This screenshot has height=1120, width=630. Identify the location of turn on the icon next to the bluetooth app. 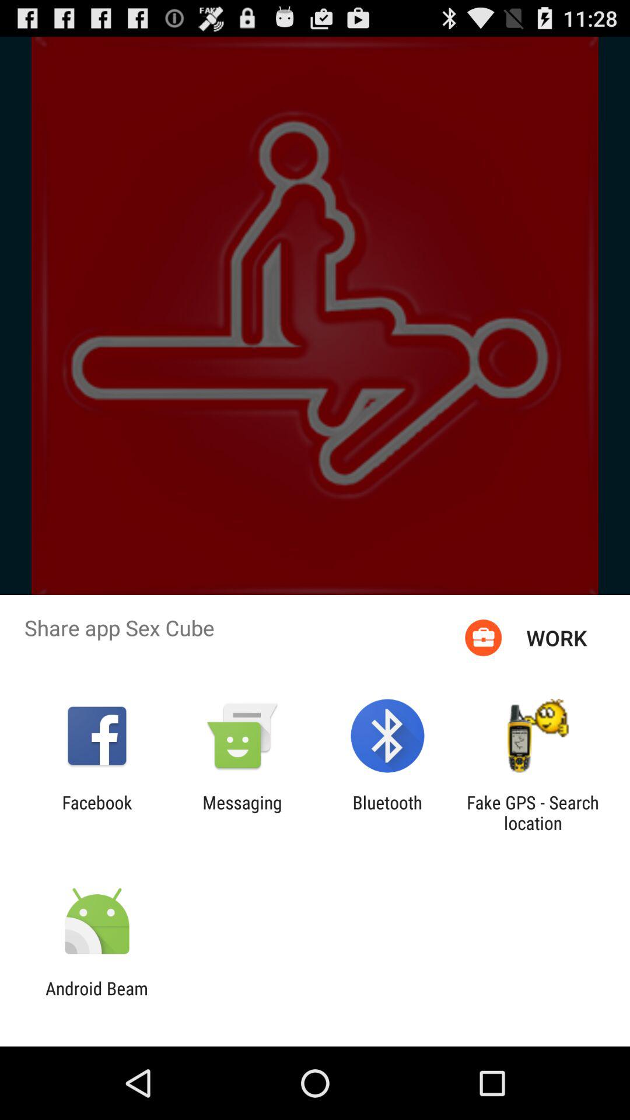
(533, 813).